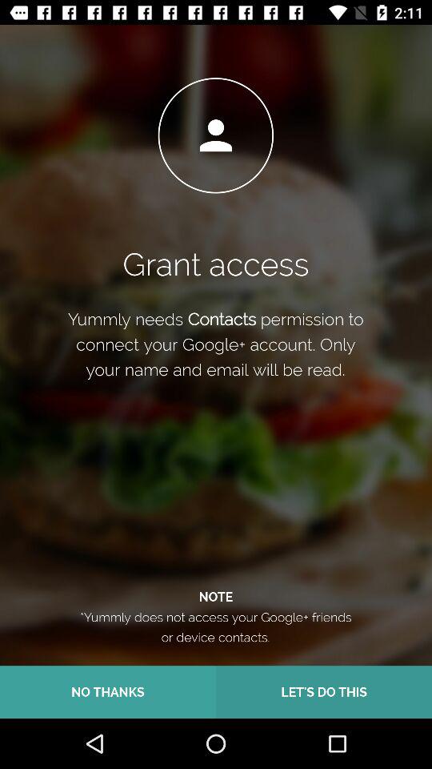  What do you see at coordinates (324, 692) in the screenshot?
I see `turn off let s do icon` at bounding box center [324, 692].